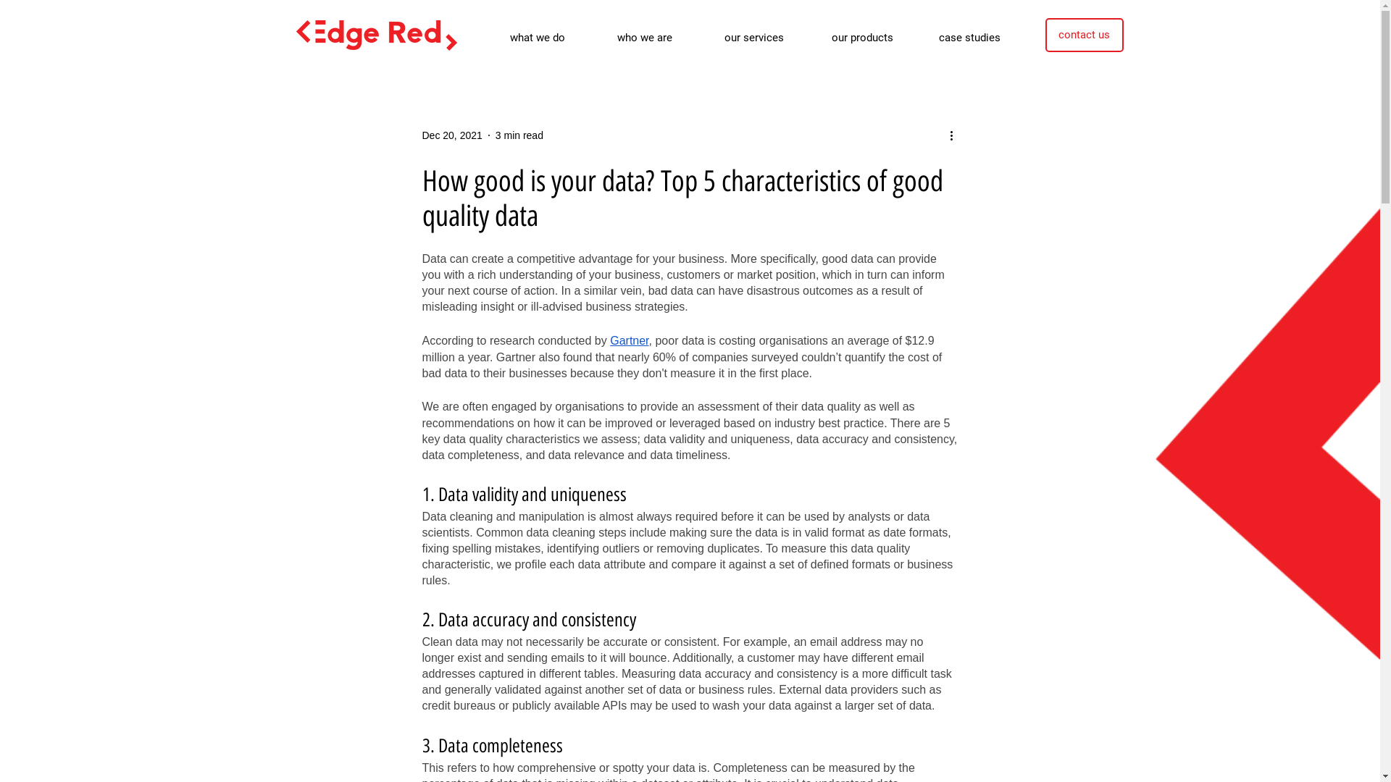  What do you see at coordinates (659, 38) in the screenshot?
I see `who we are` at bounding box center [659, 38].